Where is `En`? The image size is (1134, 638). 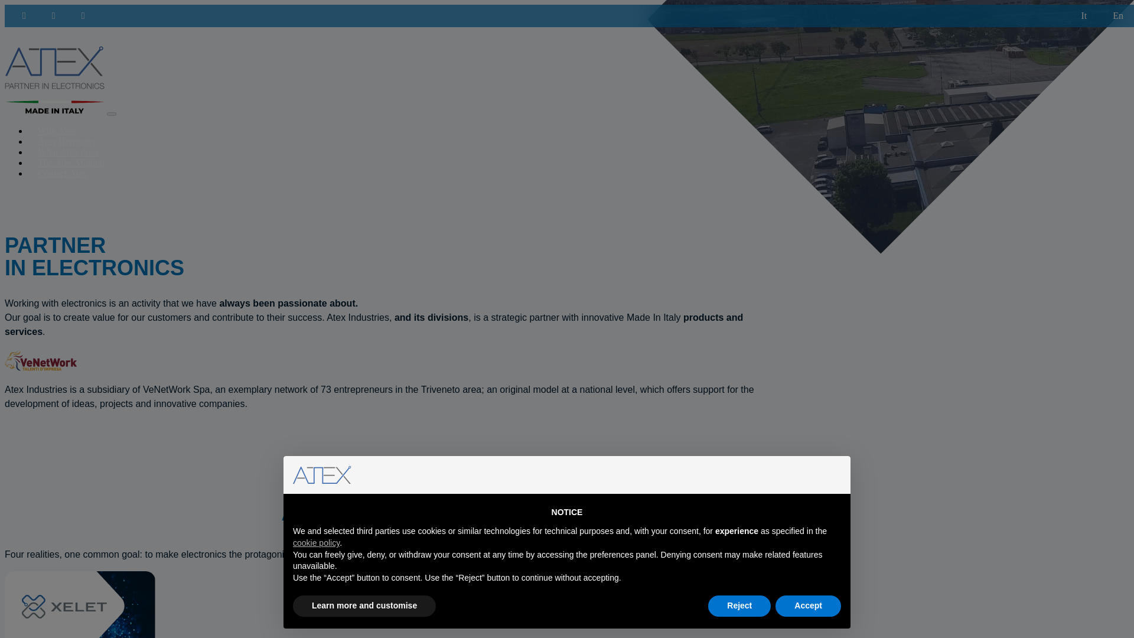
En is located at coordinates (1117, 15).